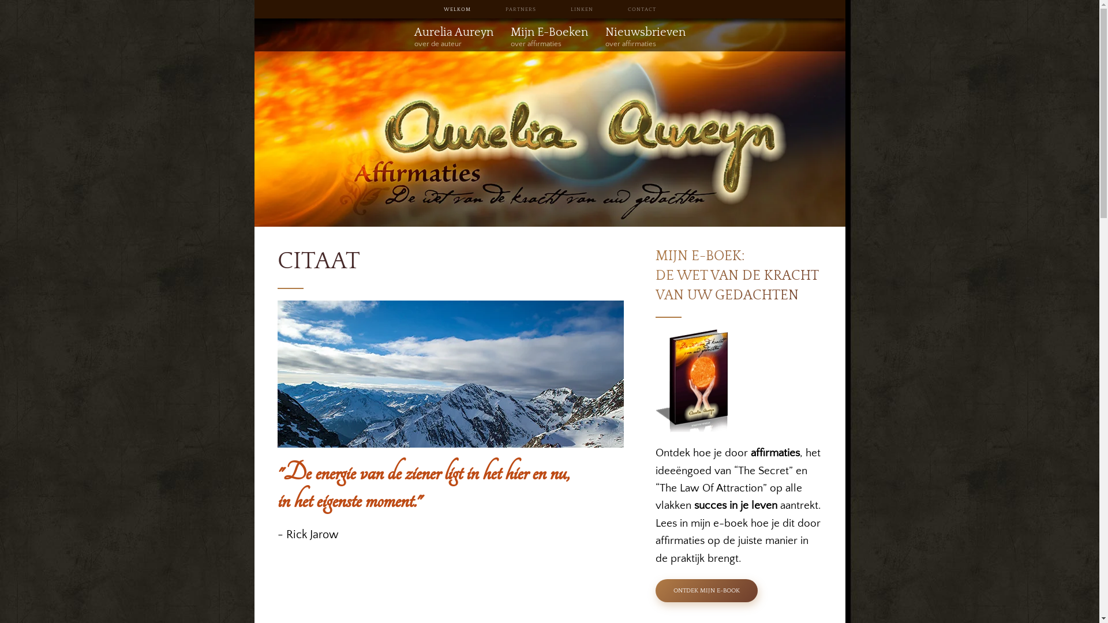  Describe the element at coordinates (642, 9) in the screenshot. I see `CONTACT` at that location.